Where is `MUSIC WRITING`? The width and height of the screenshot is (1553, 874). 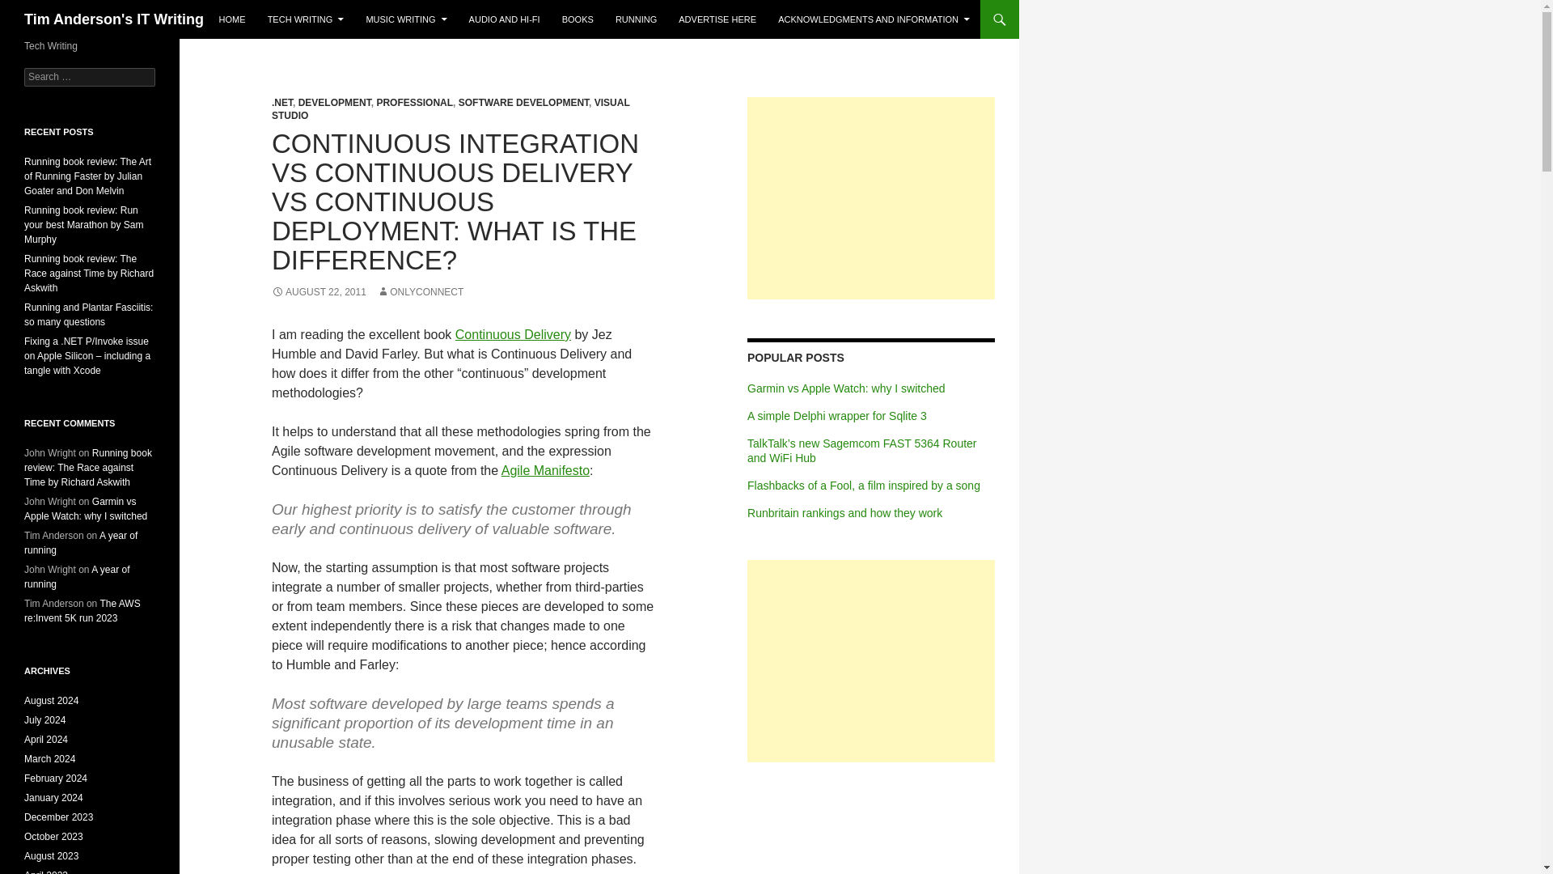
MUSIC WRITING is located at coordinates (406, 19).